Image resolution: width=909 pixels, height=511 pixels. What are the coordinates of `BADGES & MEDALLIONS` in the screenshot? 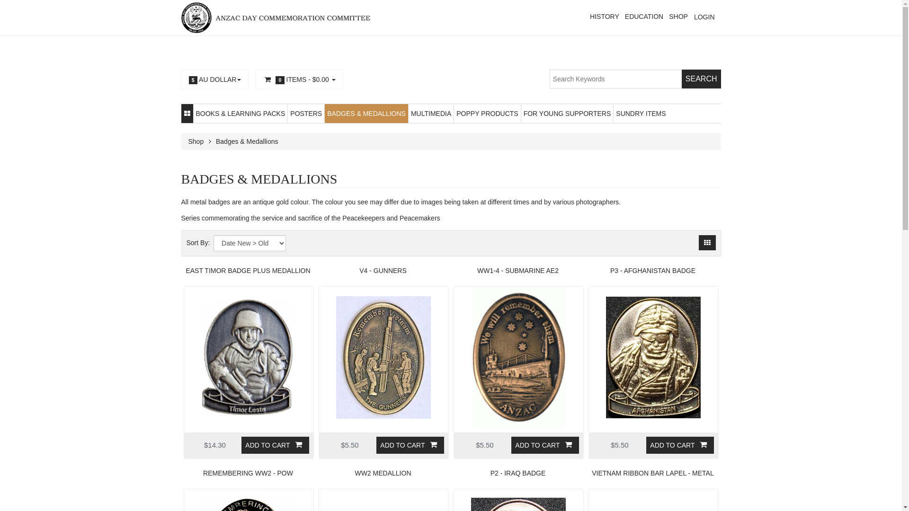 It's located at (366, 114).